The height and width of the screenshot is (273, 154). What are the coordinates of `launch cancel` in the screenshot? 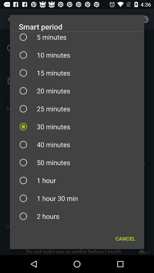 It's located at (125, 238).